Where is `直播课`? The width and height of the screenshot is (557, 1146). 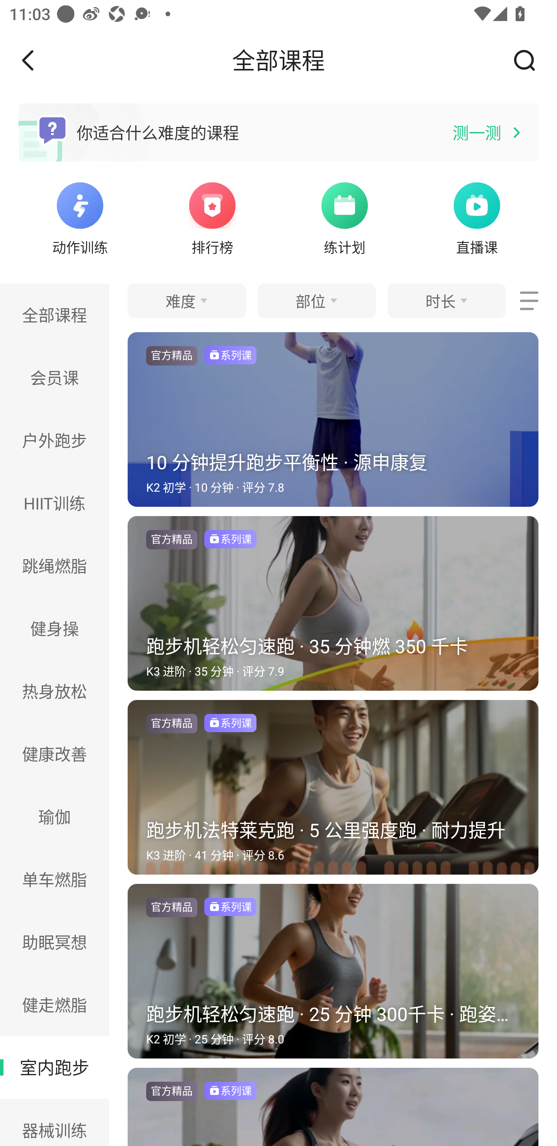 直播课 is located at coordinates (477, 217).